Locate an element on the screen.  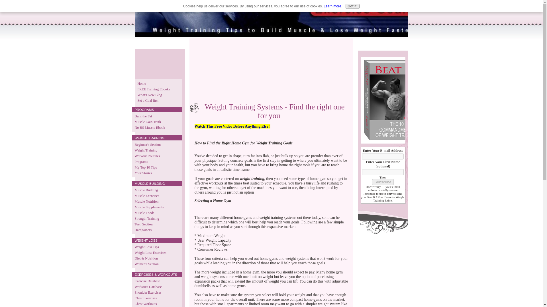
Advertisement is located at coordinates (154, 62).